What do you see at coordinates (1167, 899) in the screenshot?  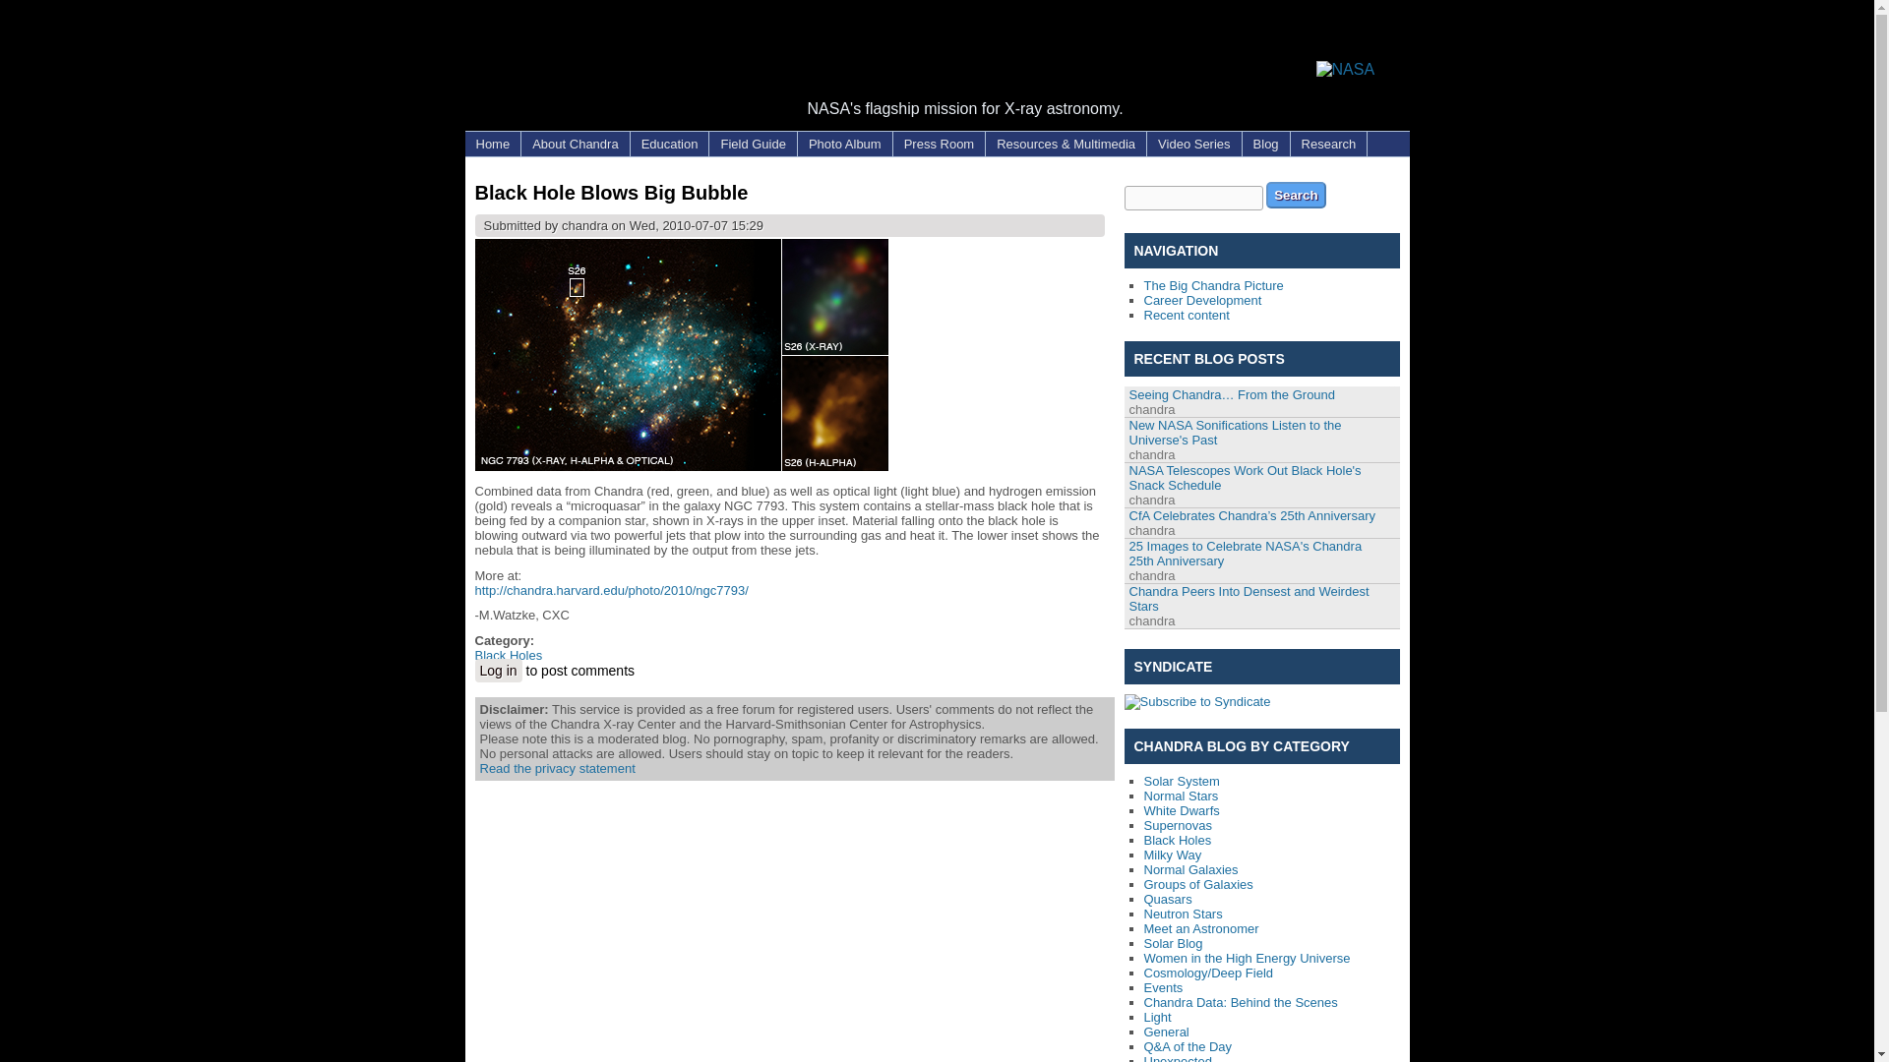 I see `Quasars` at bounding box center [1167, 899].